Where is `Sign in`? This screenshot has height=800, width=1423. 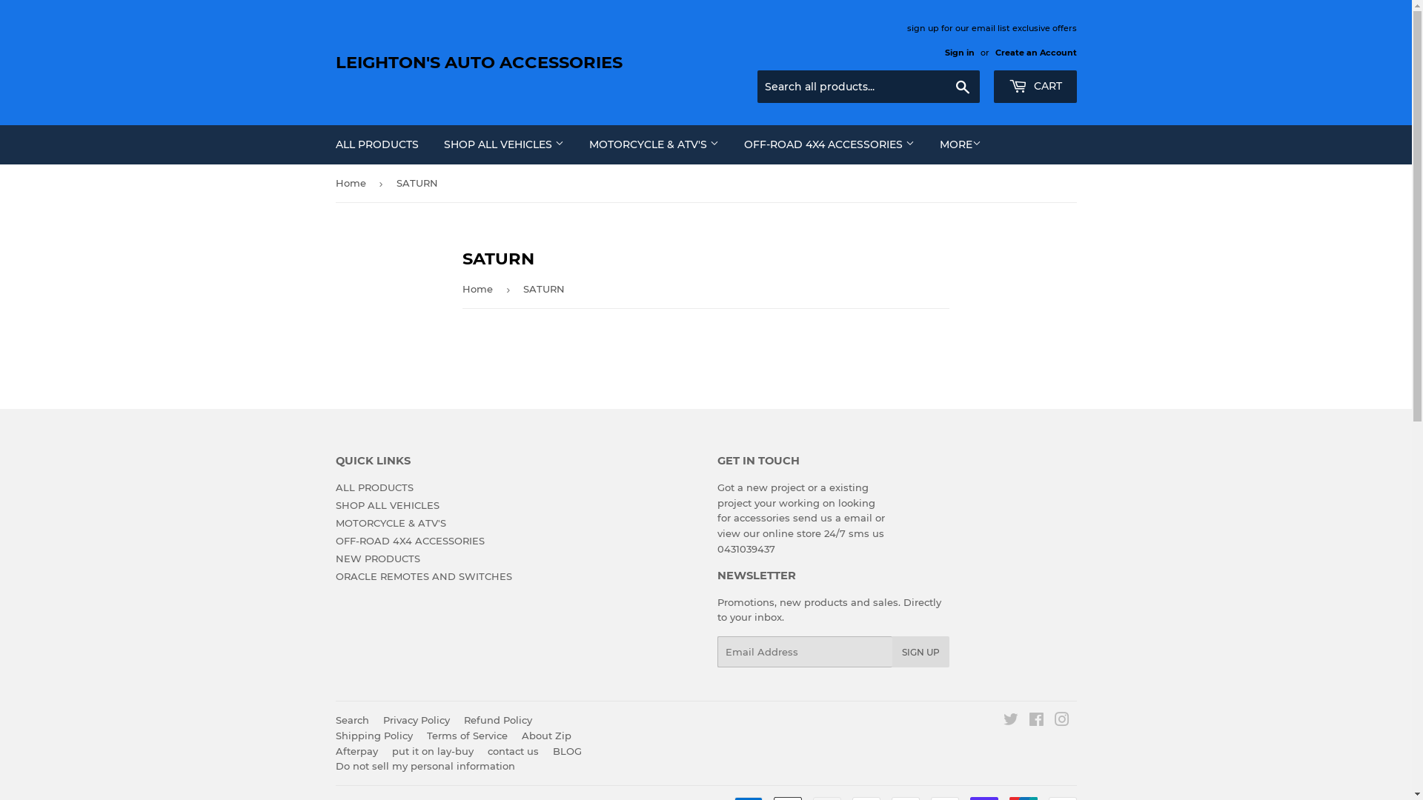 Sign in is located at coordinates (959, 52).